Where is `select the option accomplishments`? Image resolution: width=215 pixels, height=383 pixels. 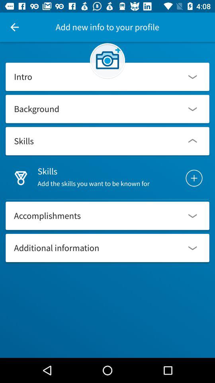
select the option accomplishments is located at coordinates (107, 215).